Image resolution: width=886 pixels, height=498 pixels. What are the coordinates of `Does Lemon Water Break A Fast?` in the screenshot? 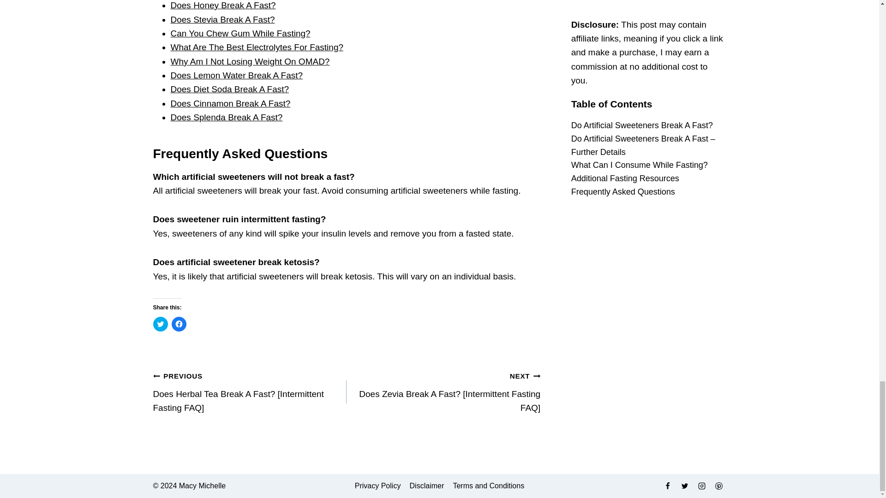 It's located at (237, 75).